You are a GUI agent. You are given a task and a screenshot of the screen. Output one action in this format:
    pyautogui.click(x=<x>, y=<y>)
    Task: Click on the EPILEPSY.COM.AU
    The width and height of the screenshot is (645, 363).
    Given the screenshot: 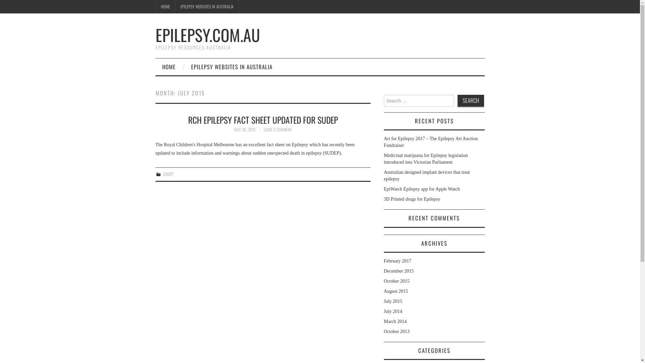 What is the action you would take?
    pyautogui.click(x=208, y=35)
    